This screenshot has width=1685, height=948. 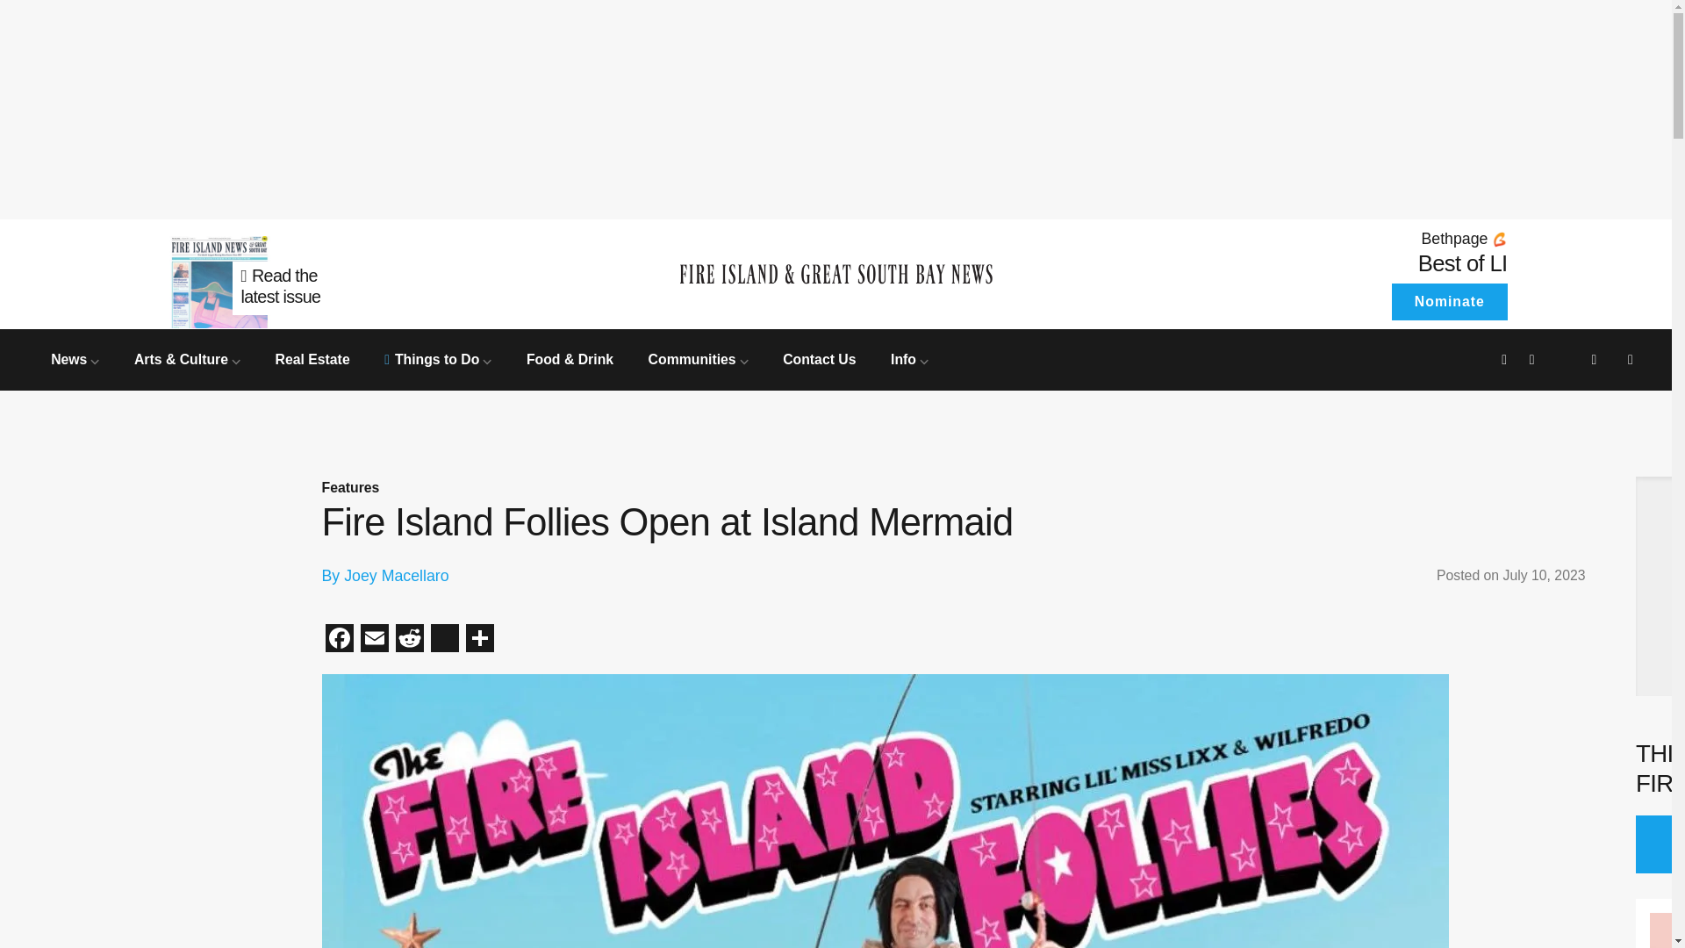 What do you see at coordinates (1463, 263) in the screenshot?
I see `X` at bounding box center [1463, 263].